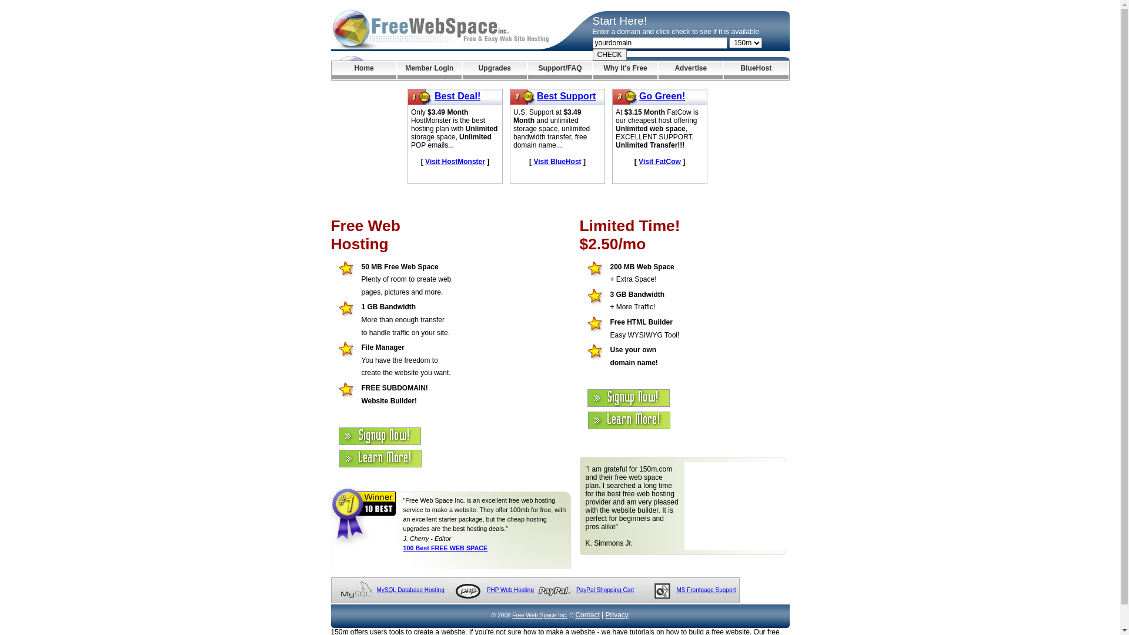 The height and width of the screenshot is (635, 1129). Describe the element at coordinates (363, 71) in the screenshot. I see `Home` at that location.